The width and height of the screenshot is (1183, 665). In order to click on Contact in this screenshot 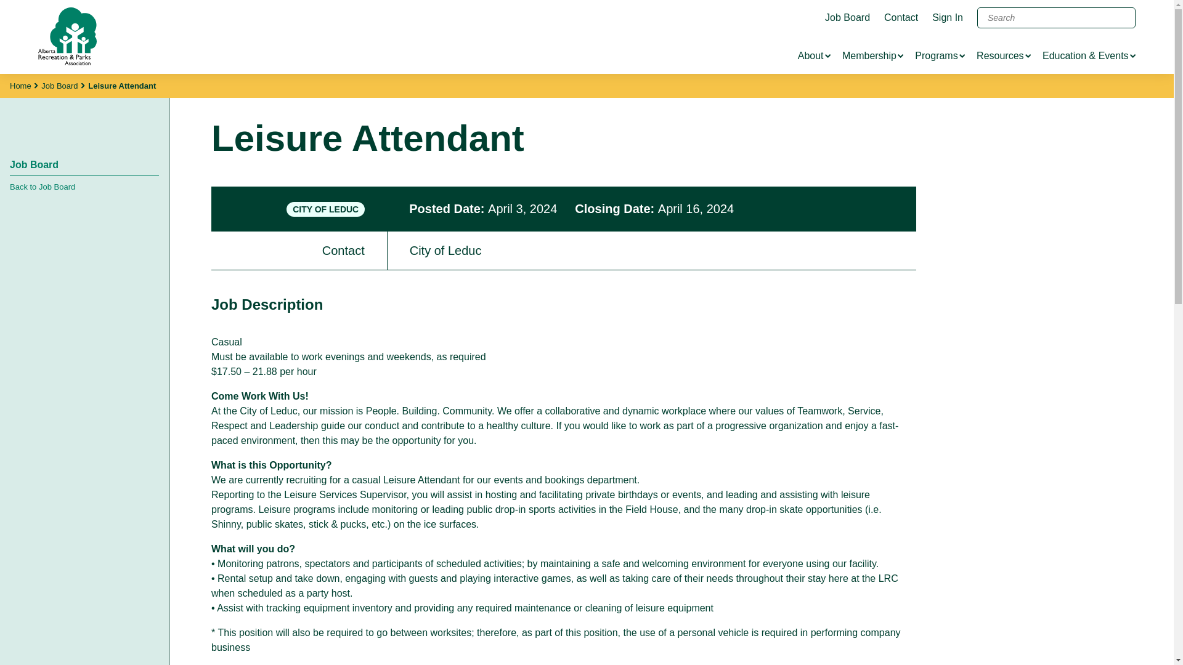, I will do `click(901, 17)`.